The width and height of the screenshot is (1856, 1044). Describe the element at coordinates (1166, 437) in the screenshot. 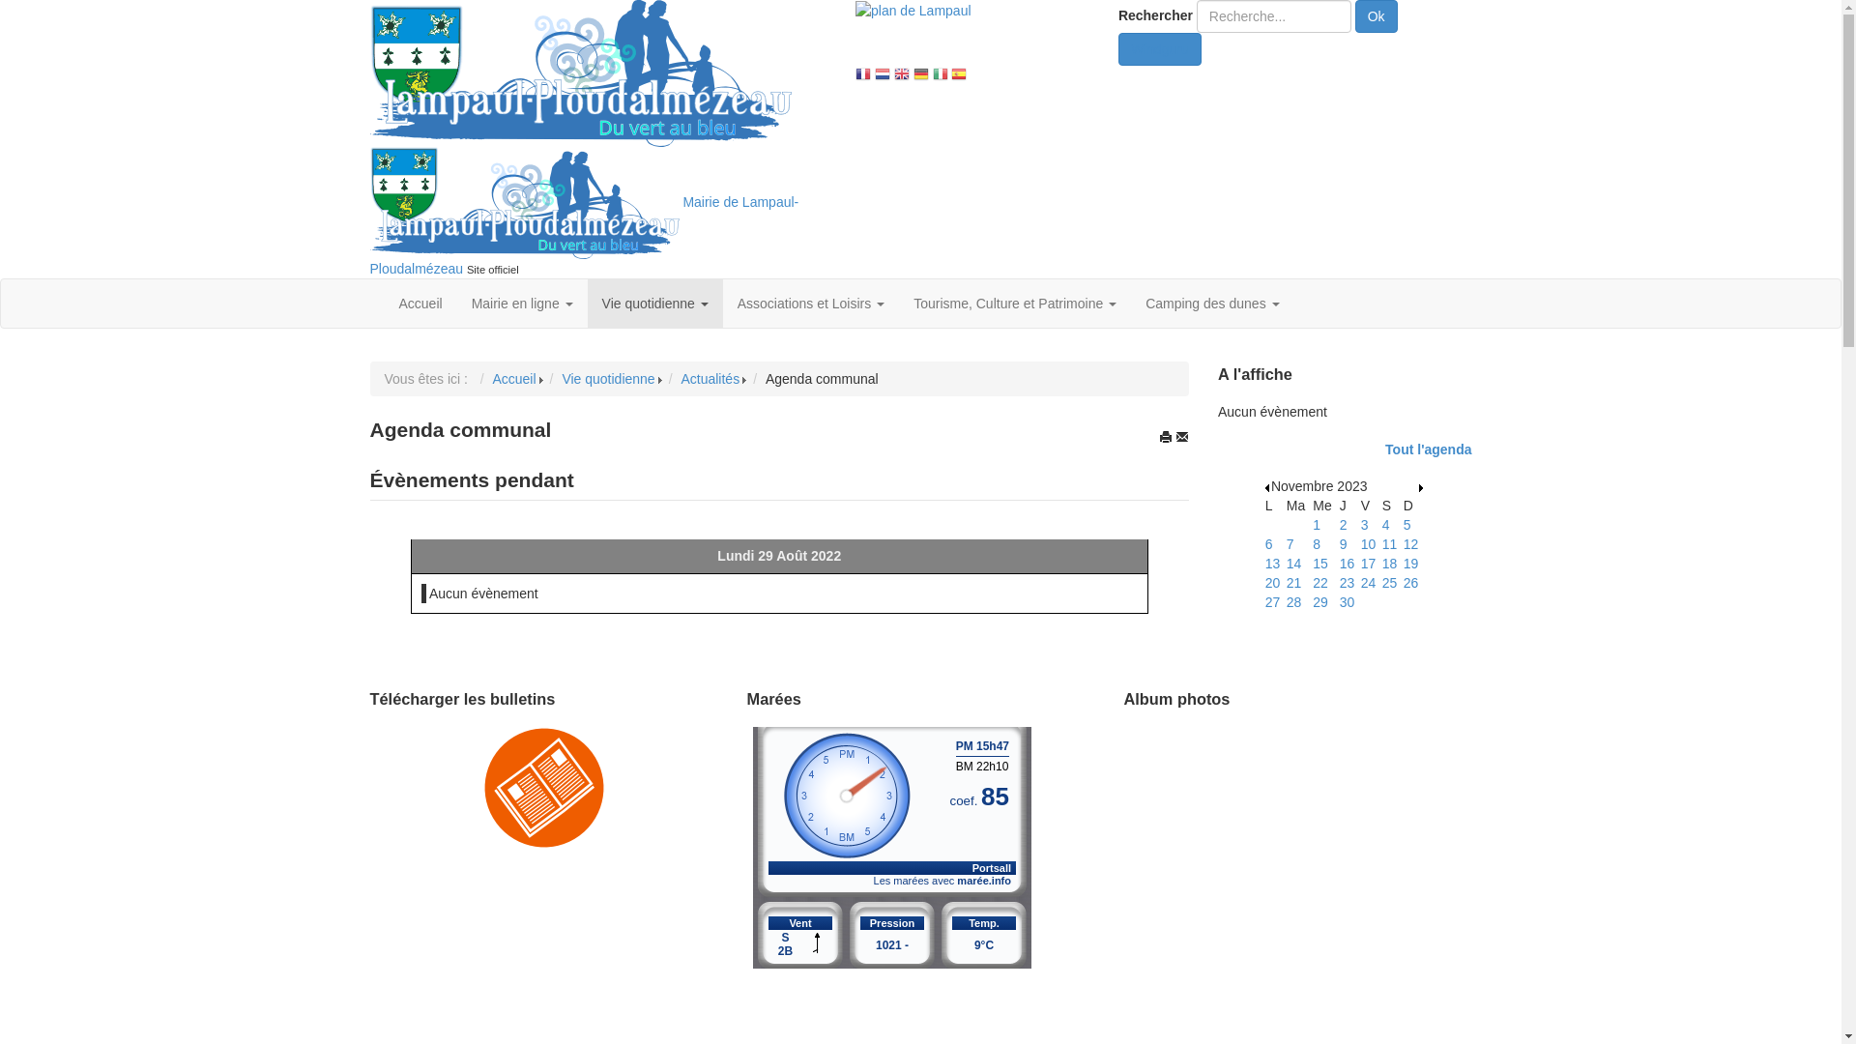

I see `Imprimer` at that location.